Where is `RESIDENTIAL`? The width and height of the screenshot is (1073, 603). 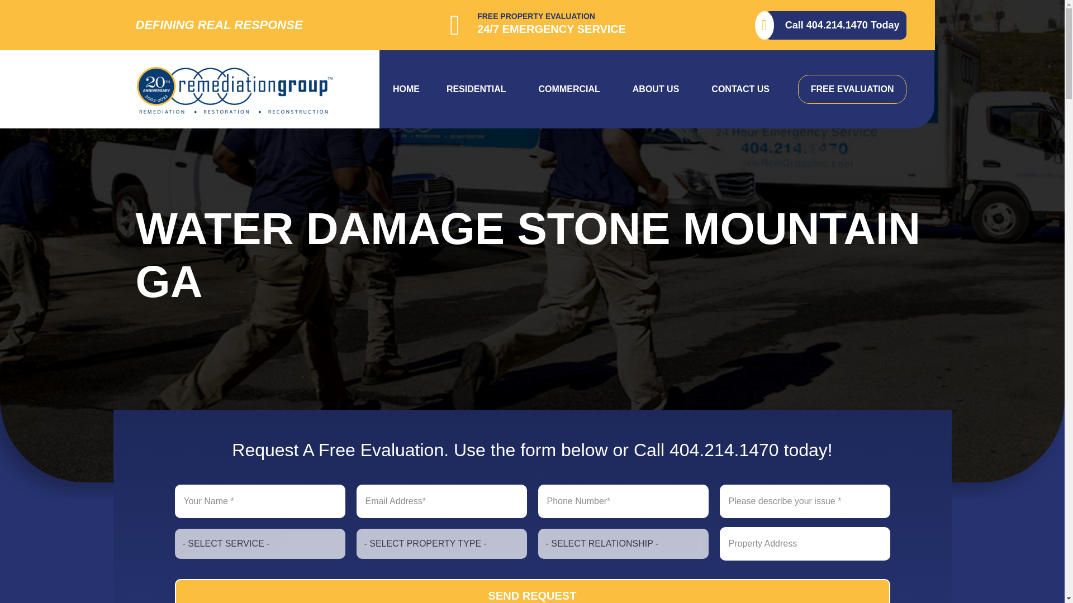 RESIDENTIAL is located at coordinates (479, 89).